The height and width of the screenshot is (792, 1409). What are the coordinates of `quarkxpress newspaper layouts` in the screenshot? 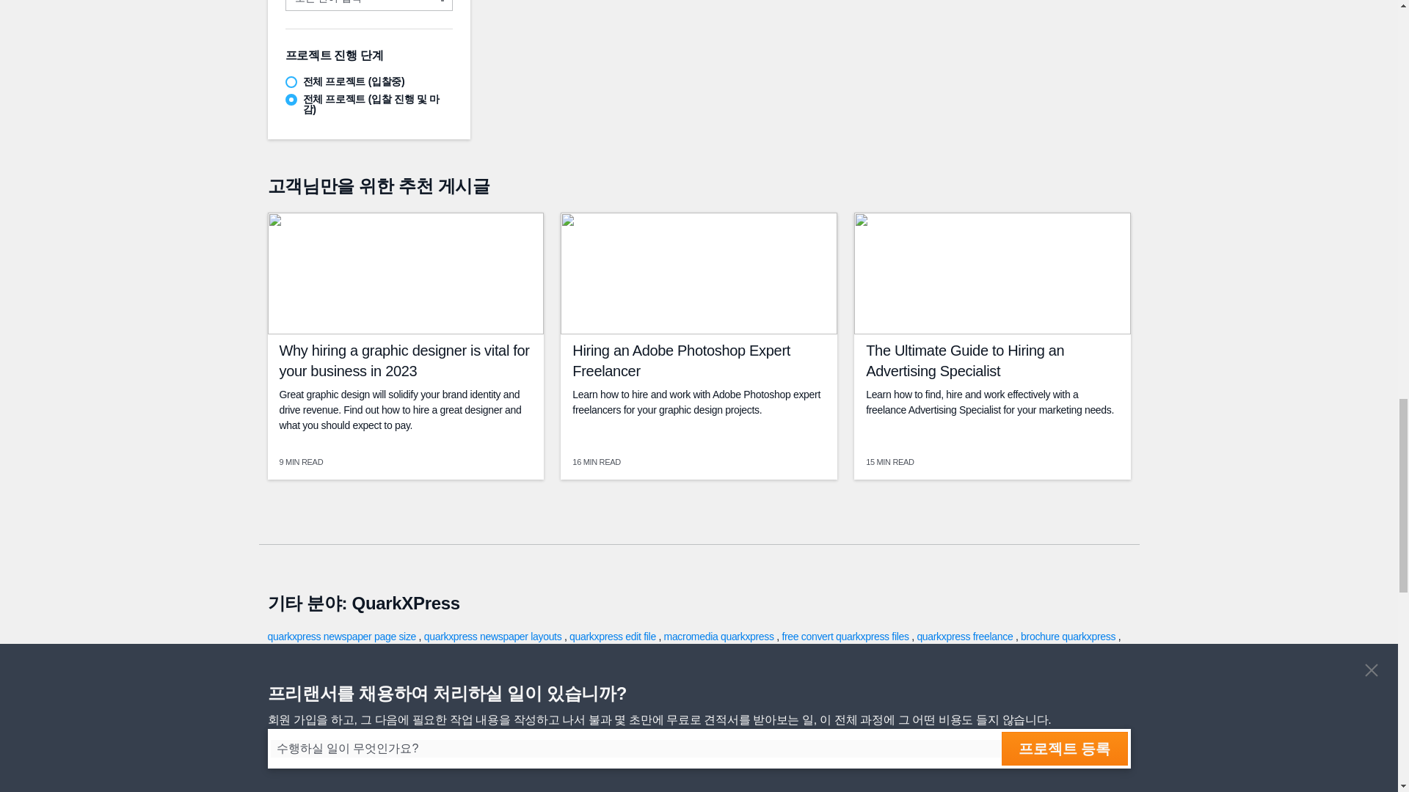 It's located at (494, 636).